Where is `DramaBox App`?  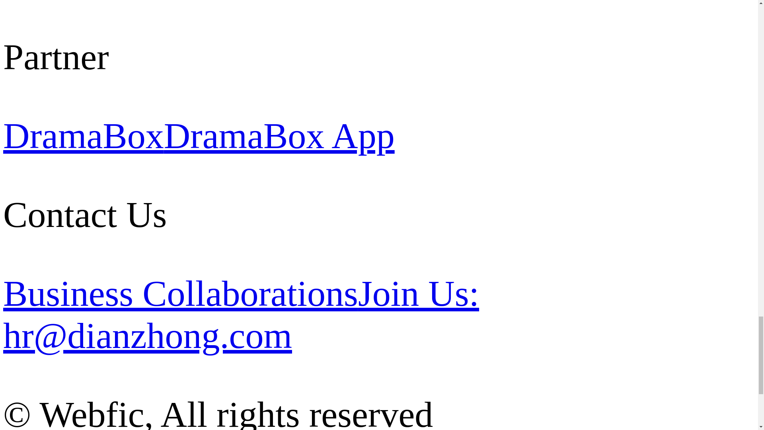 DramaBox App is located at coordinates (279, 136).